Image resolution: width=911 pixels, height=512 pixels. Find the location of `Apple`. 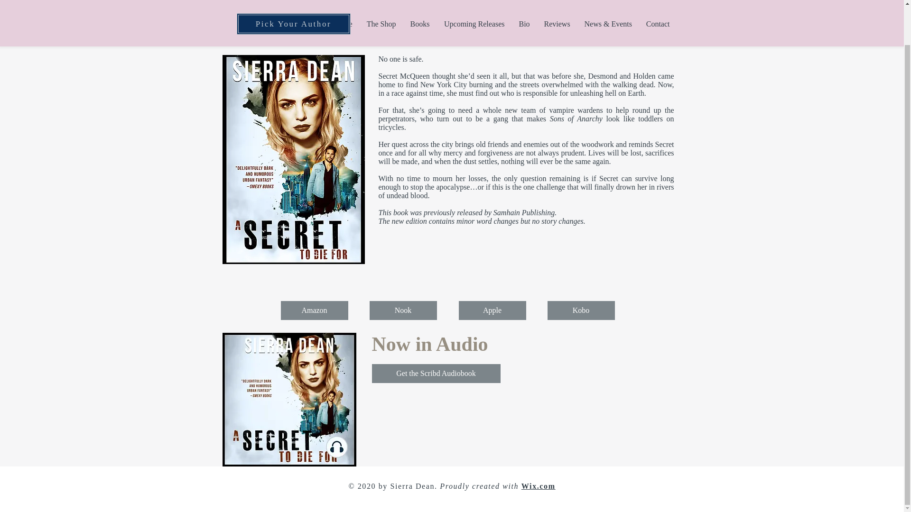

Apple is located at coordinates (492, 311).